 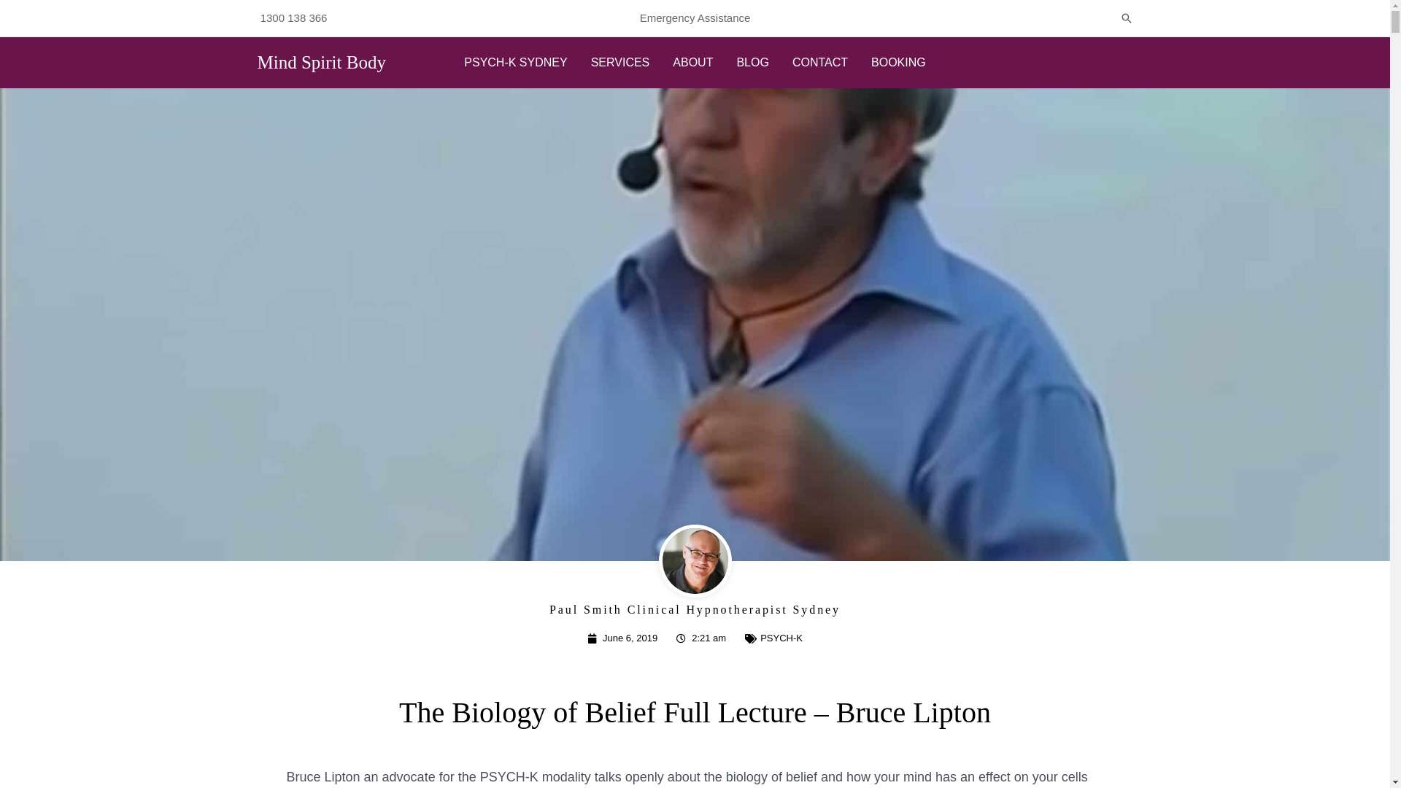 I want to click on SERVICES, so click(x=620, y=63).